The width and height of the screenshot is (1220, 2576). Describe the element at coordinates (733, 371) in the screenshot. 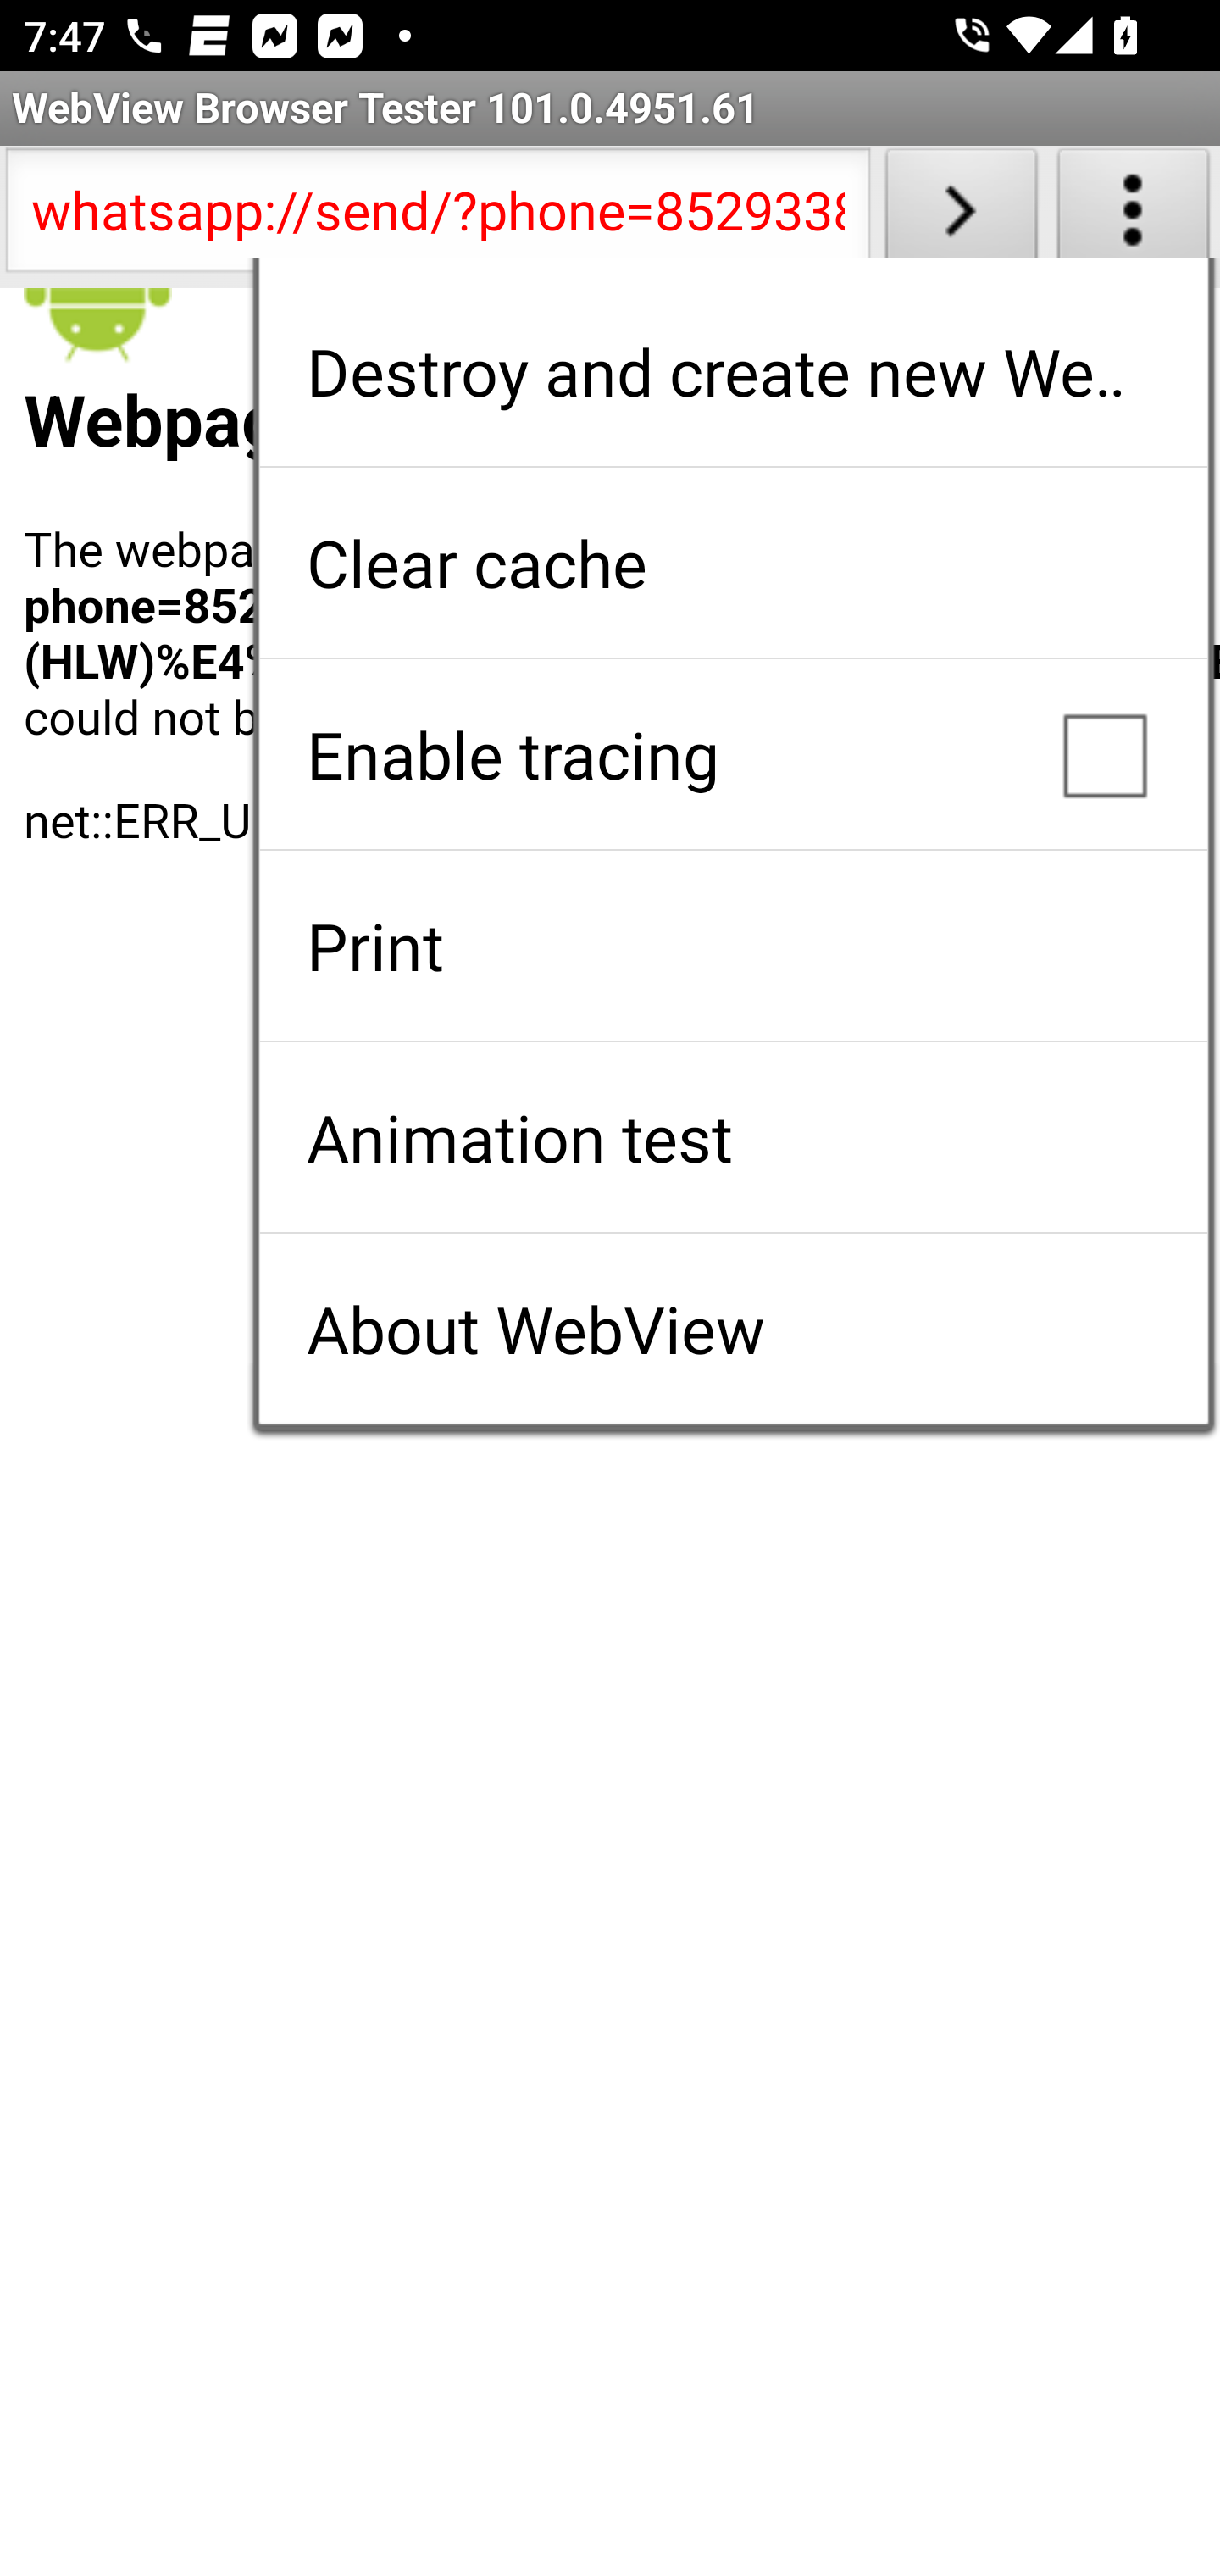

I see `Destroy and create new WebView` at that location.